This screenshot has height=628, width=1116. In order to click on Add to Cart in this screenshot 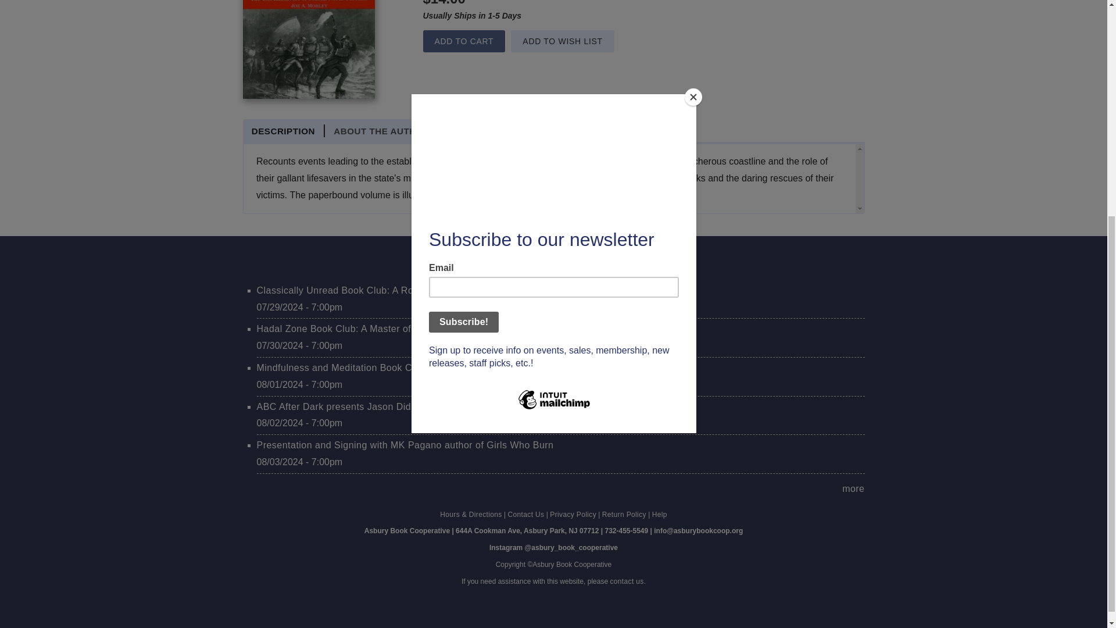, I will do `click(464, 41)`.